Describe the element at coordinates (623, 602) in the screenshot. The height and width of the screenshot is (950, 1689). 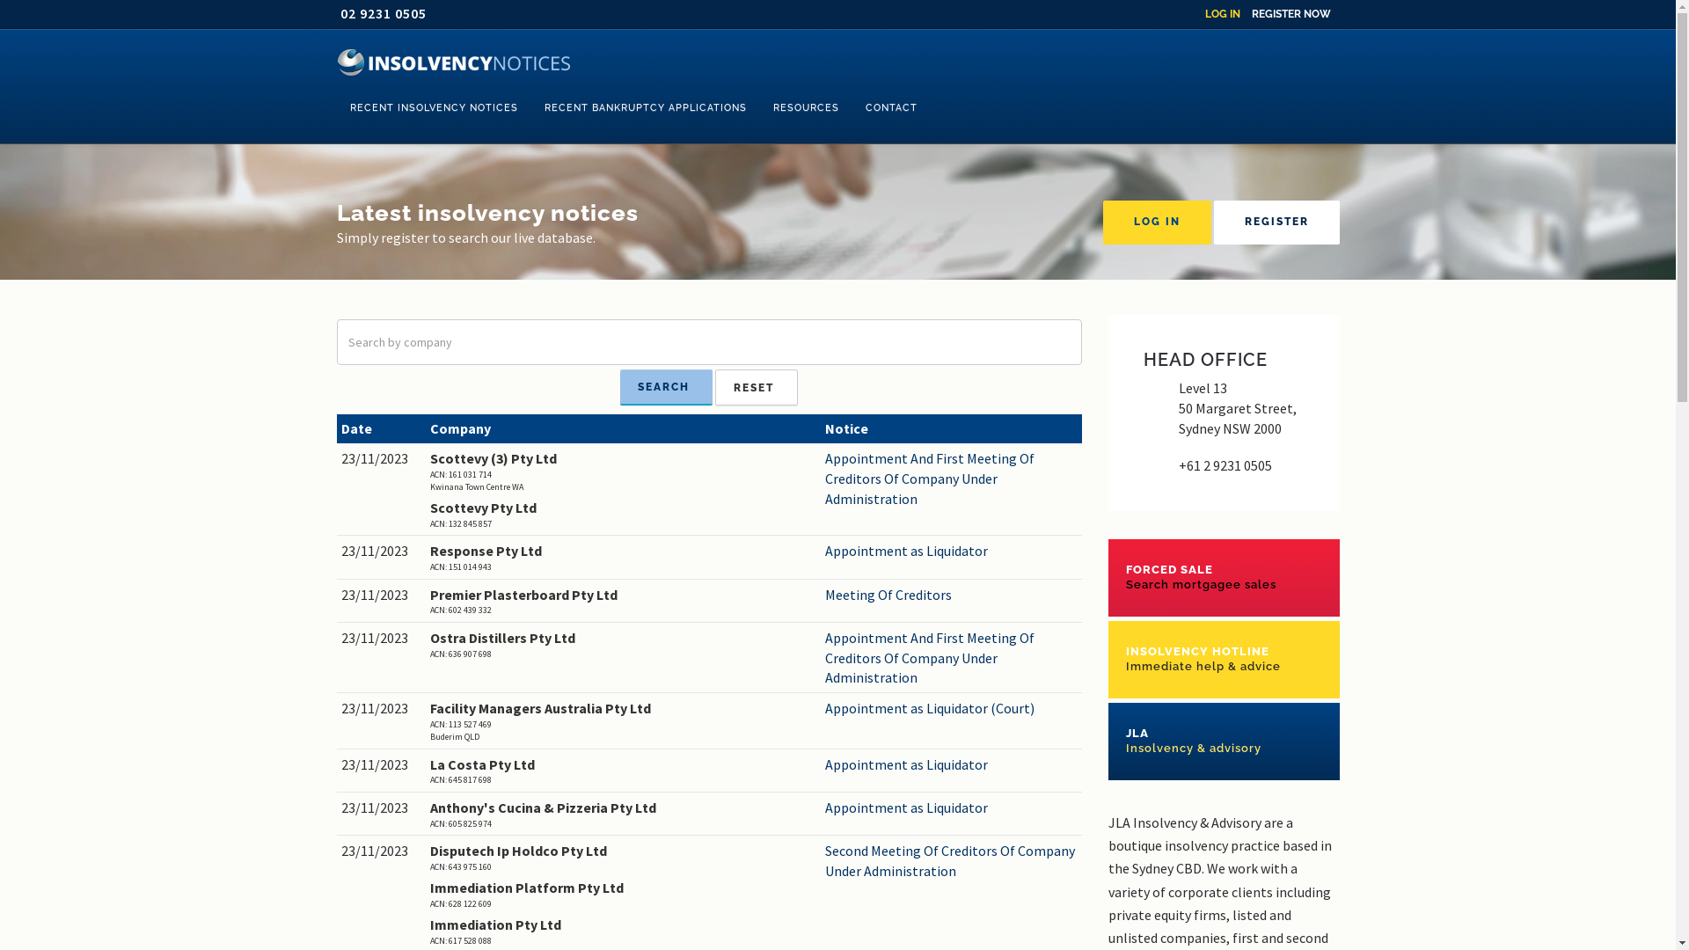
I see `Premier Plasterboard Pty Ltd
ACN: 602 439 332` at that location.